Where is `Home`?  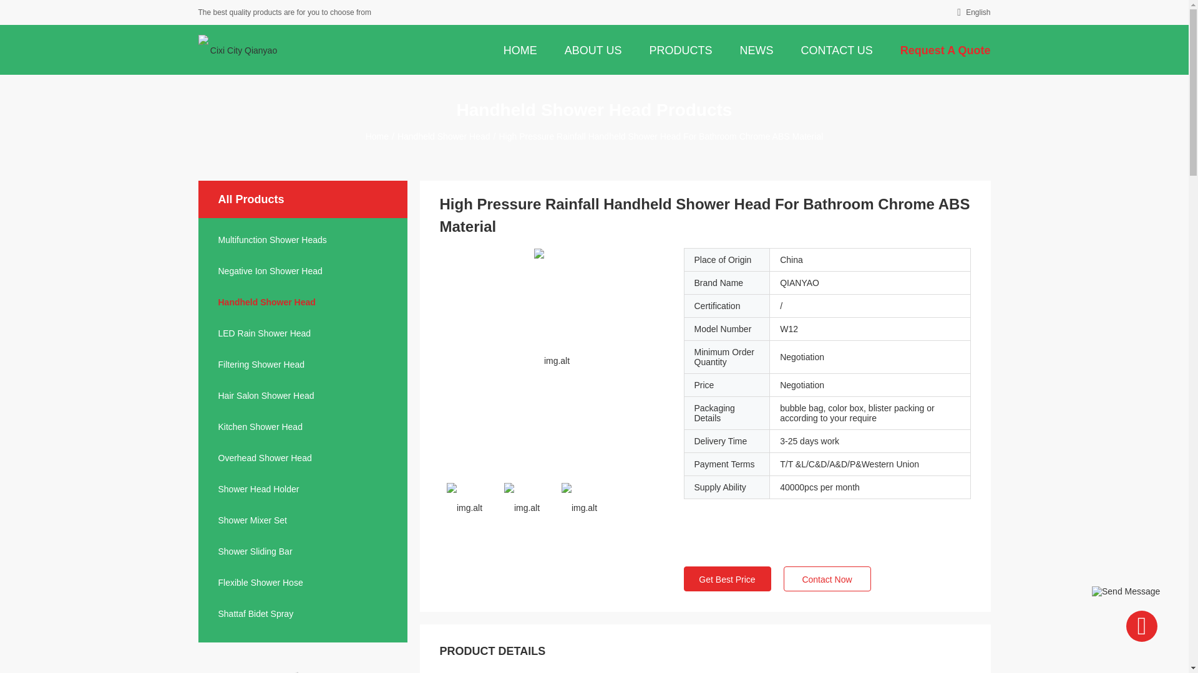 Home is located at coordinates (377, 135).